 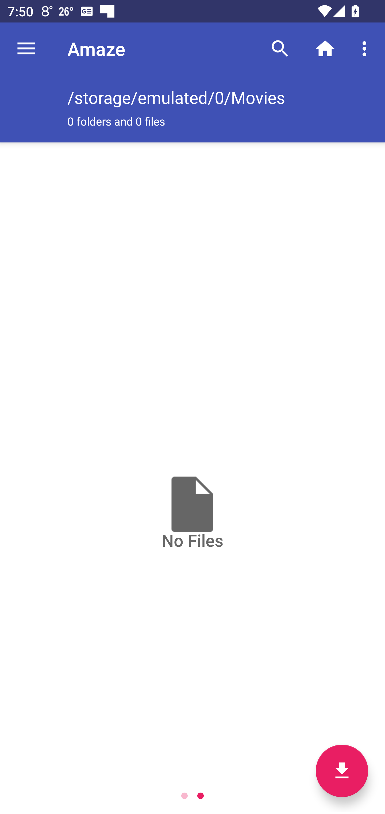 What do you see at coordinates (366, 49) in the screenshot?
I see `More options` at bounding box center [366, 49].